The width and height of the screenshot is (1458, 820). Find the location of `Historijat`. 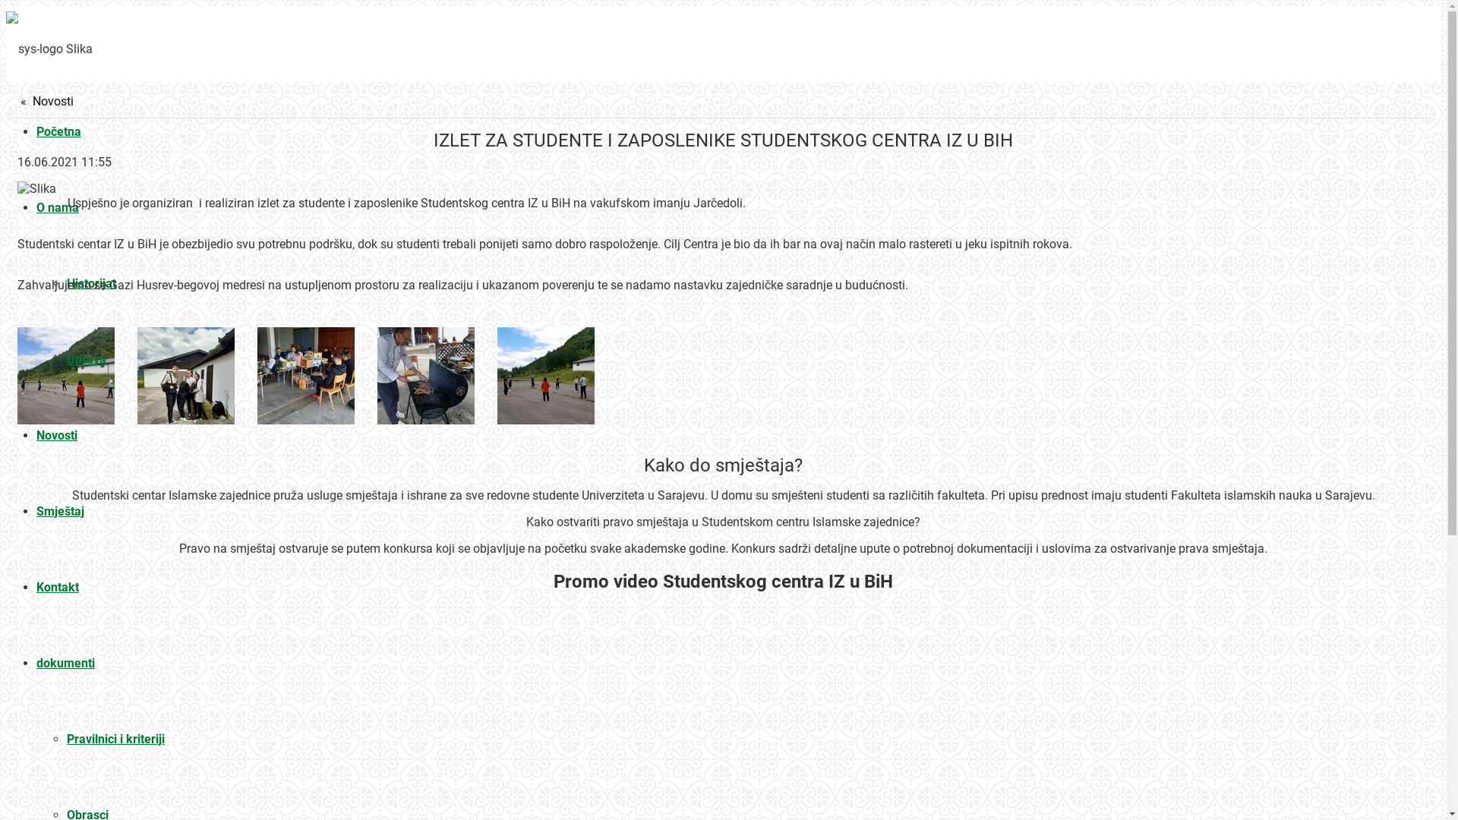

Historijat is located at coordinates (91, 284).